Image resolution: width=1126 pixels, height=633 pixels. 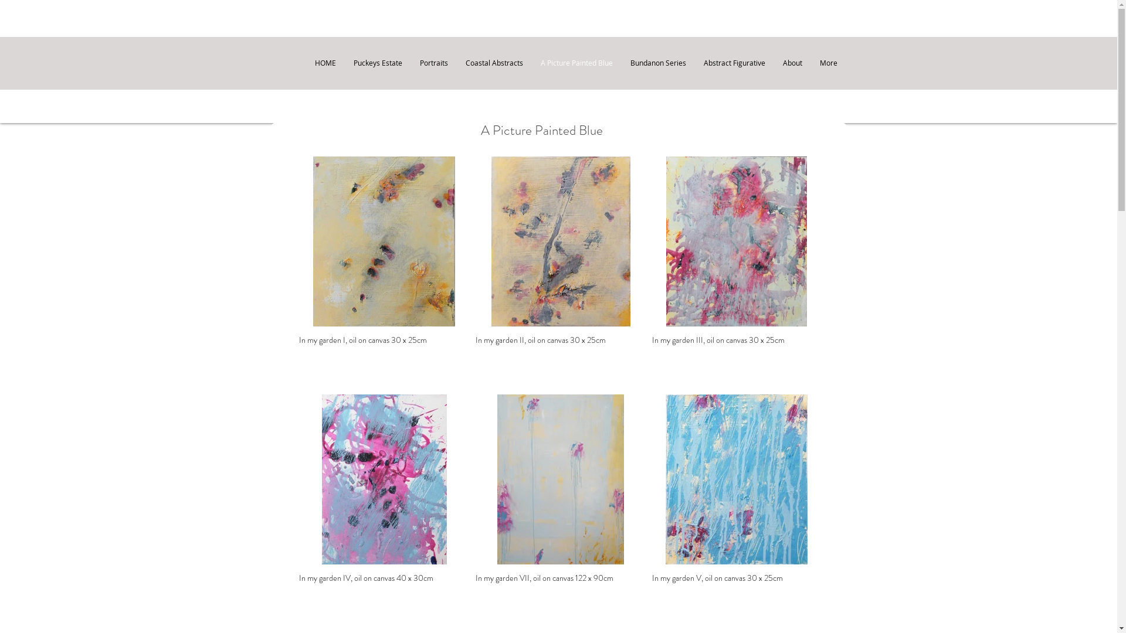 I want to click on About, so click(x=793, y=63).